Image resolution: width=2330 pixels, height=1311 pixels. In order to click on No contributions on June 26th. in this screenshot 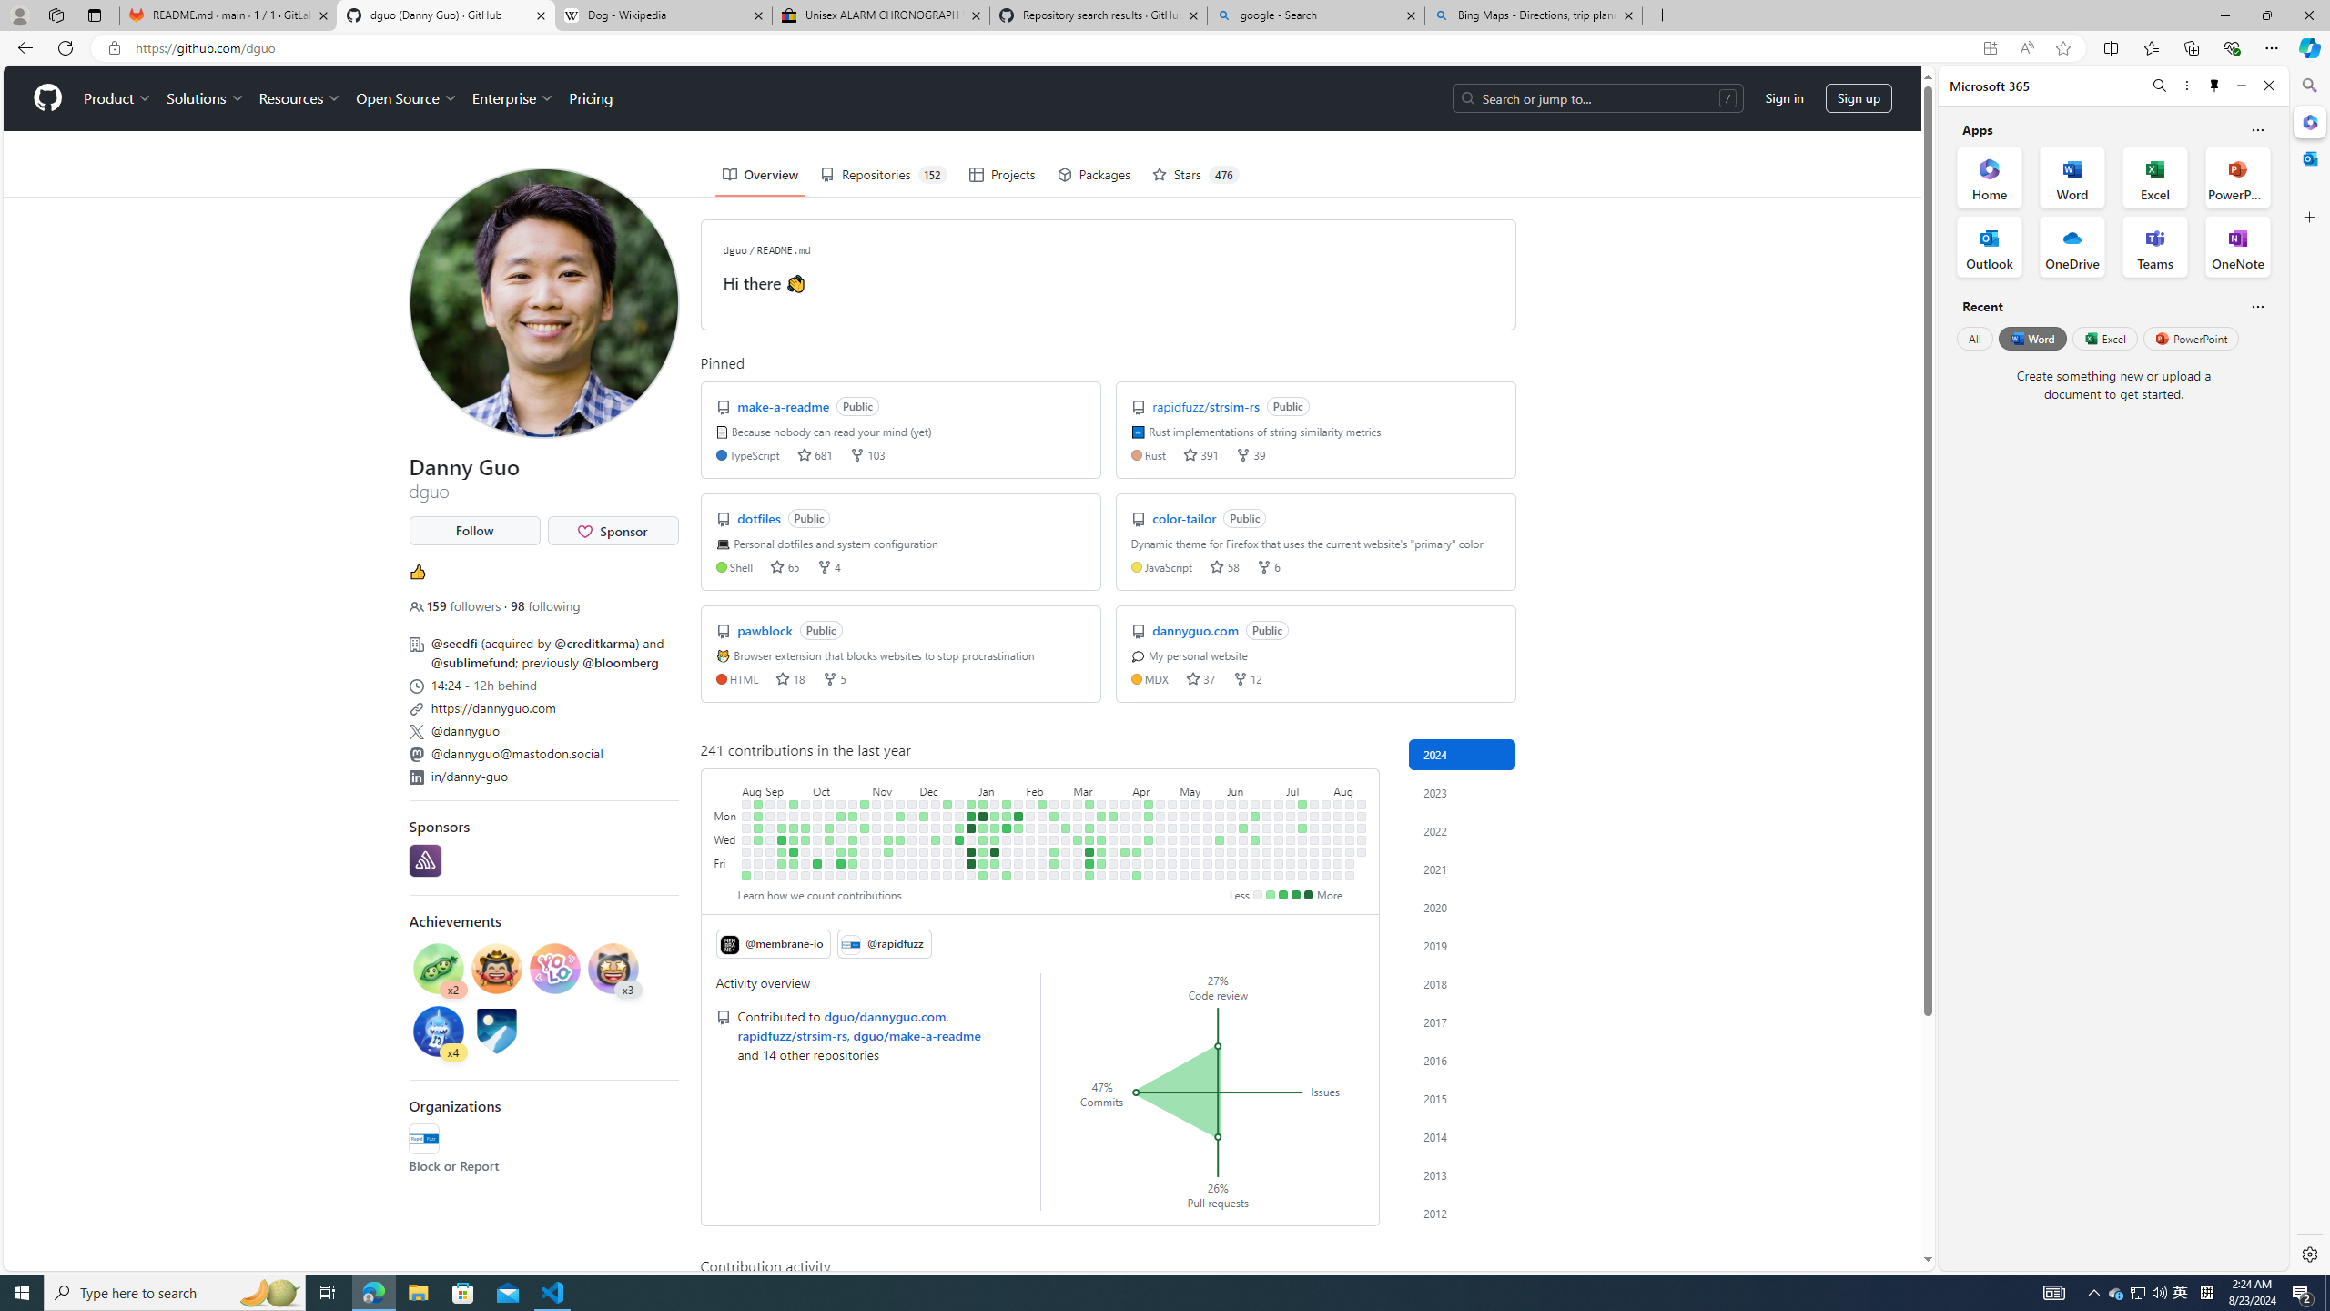, I will do `click(1267, 839)`.